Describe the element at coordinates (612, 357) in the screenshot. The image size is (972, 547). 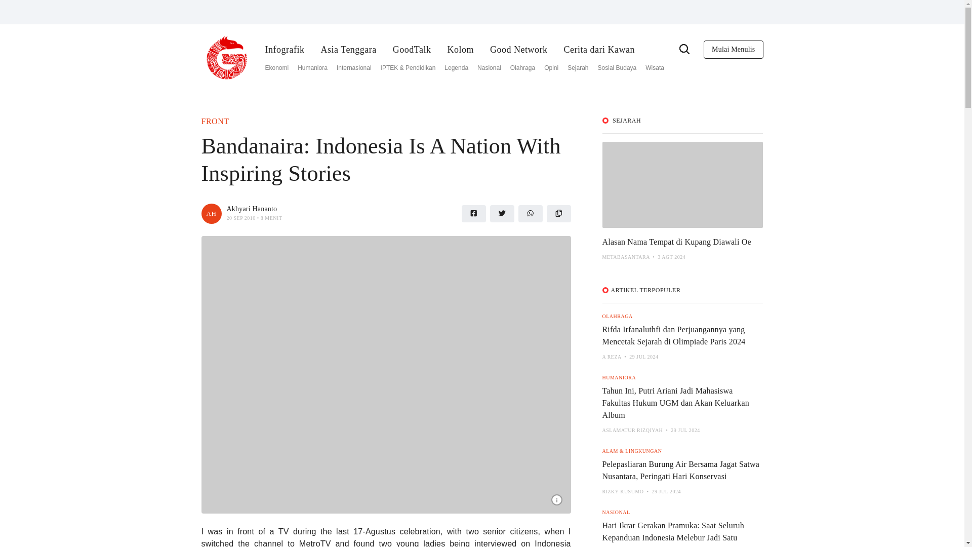
I see `A REZA` at that location.